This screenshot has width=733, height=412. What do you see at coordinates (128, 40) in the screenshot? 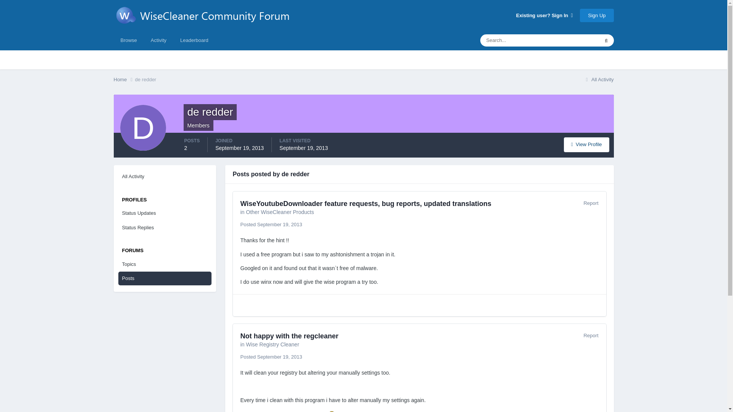
I see `Browse` at bounding box center [128, 40].